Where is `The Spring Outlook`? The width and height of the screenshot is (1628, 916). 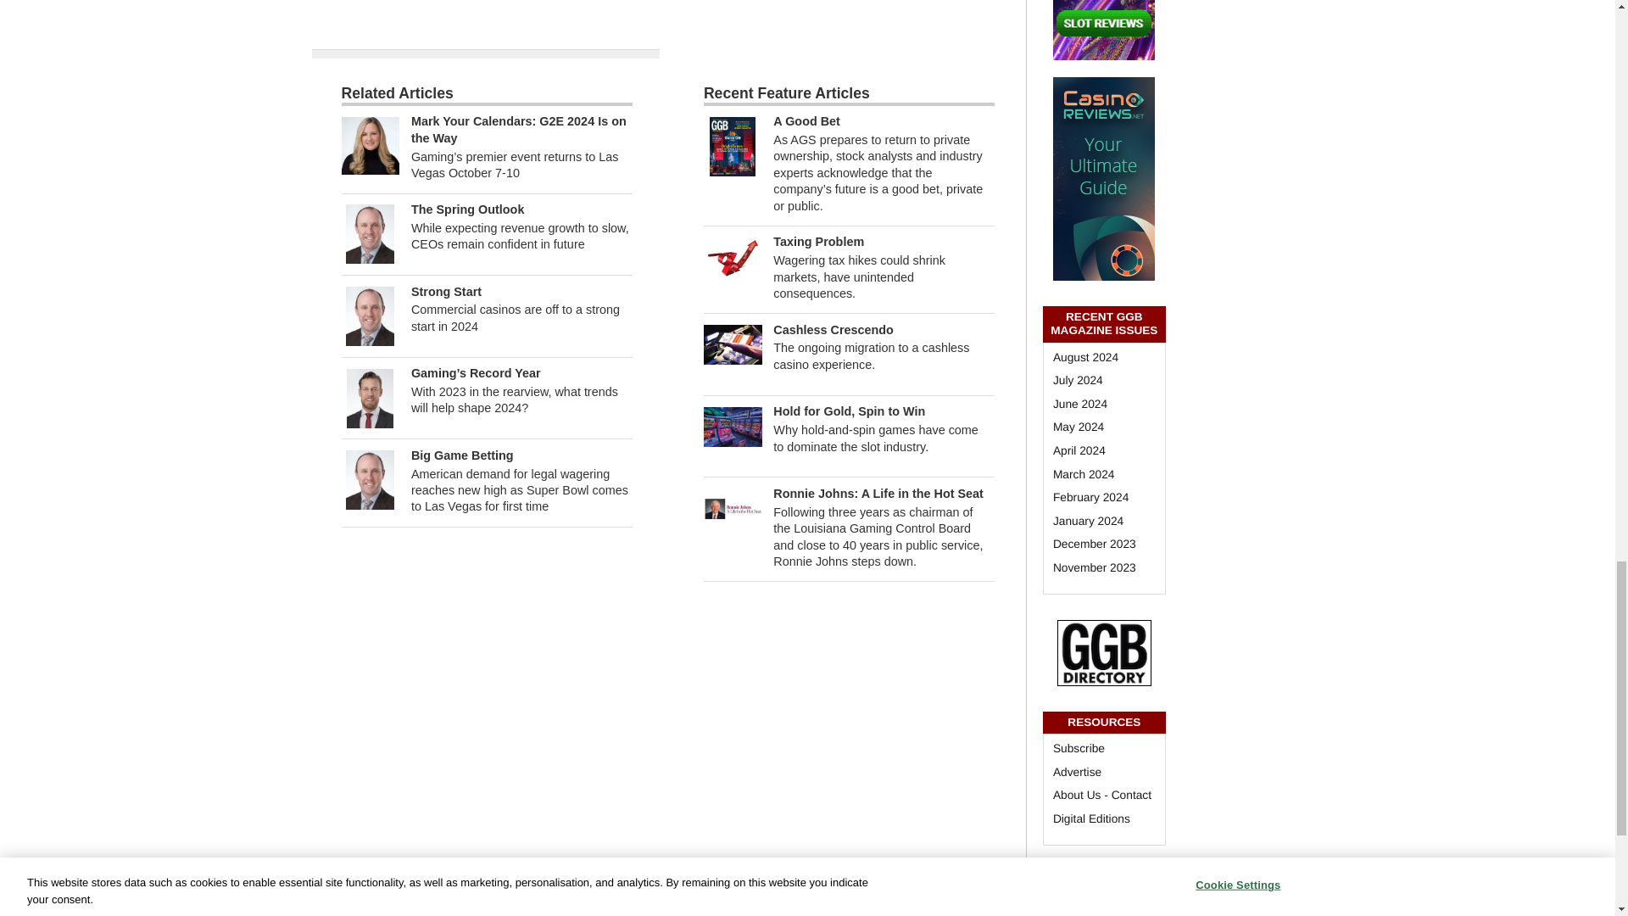
The Spring Outlook is located at coordinates (370, 234).